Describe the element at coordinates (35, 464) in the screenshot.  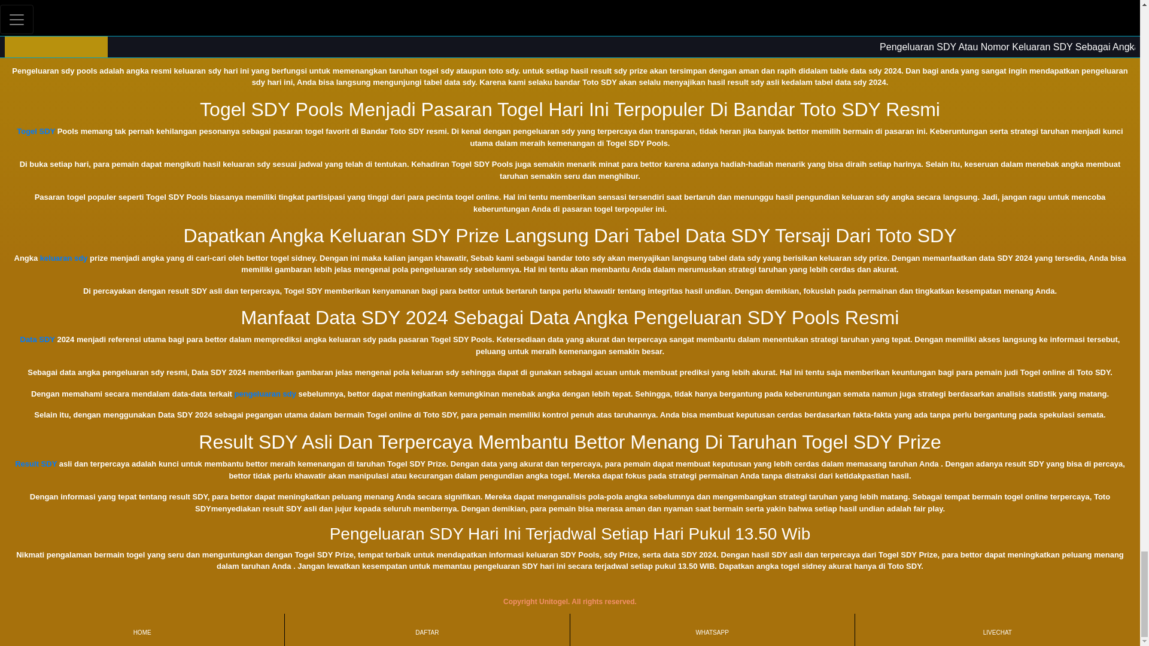
I see `Result SDY` at that location.